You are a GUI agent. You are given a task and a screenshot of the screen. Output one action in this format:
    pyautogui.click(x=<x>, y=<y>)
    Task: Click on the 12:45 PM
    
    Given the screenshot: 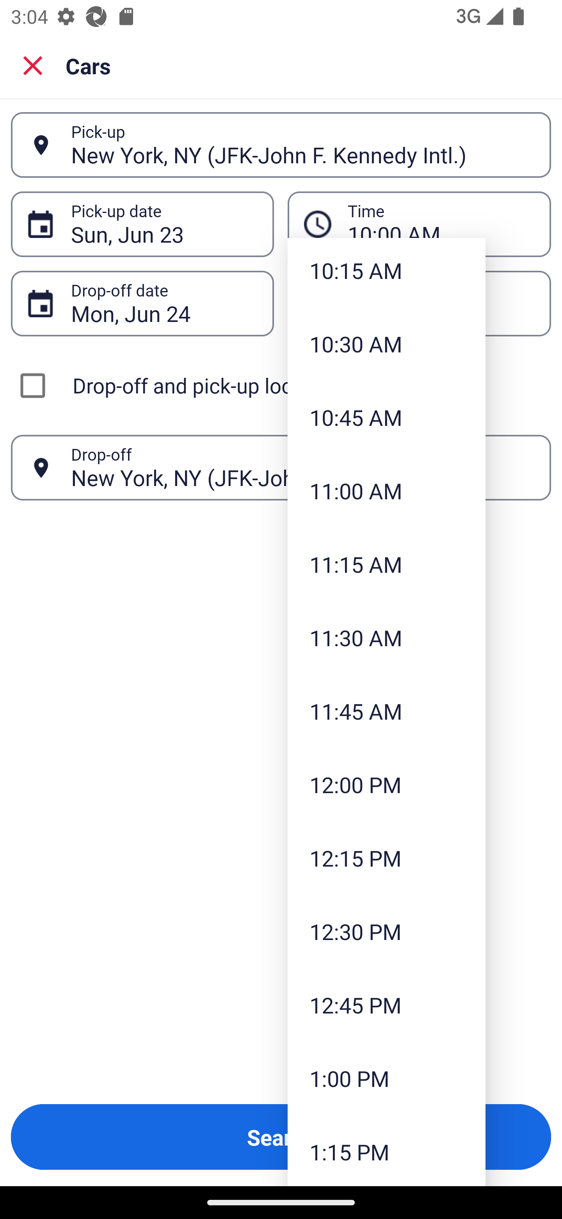 What is the action you would take?
    pyautogui.click(x=386, y=1004)
    